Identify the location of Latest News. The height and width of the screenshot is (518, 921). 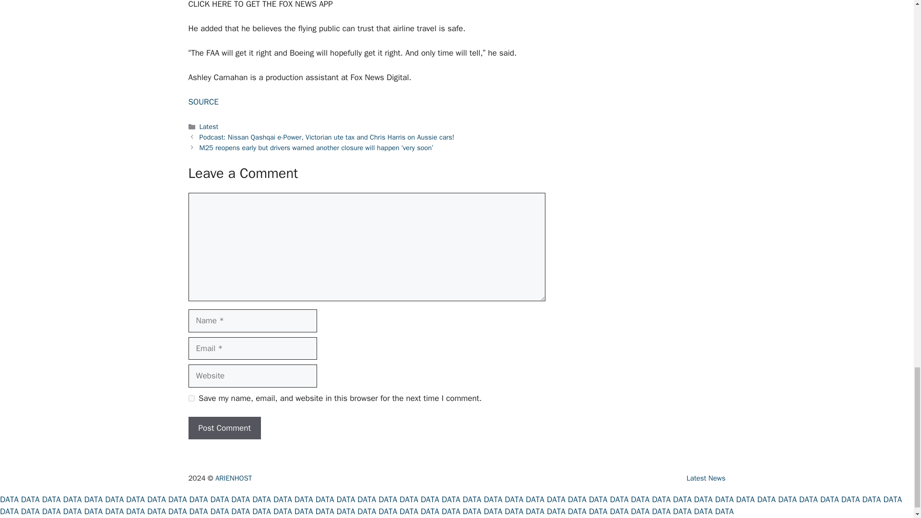
(706, 478).